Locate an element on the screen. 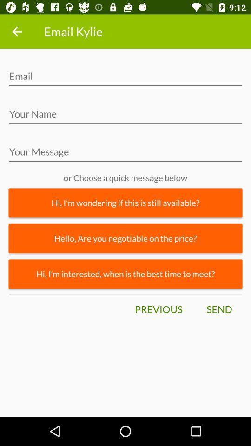  click the item next to the email kylie is located at coordinates (17, 32).